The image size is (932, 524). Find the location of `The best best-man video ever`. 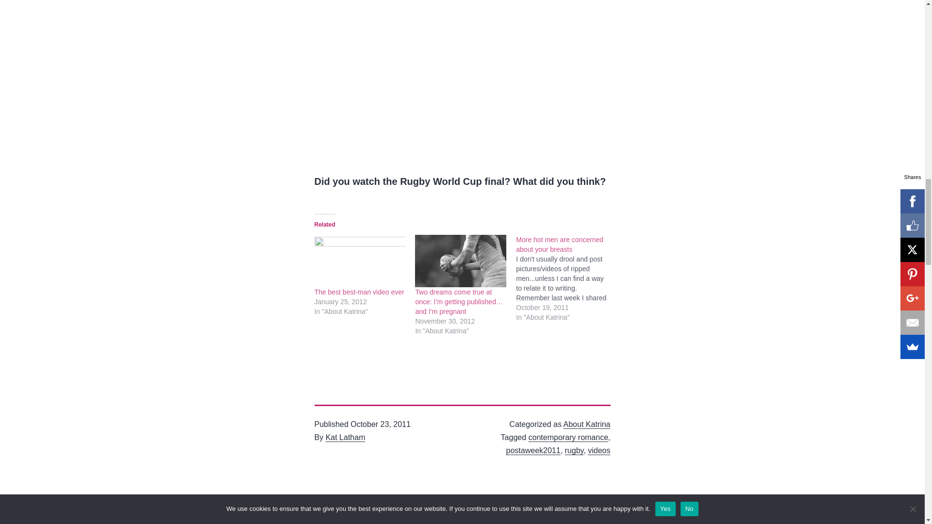

The best best-man video ever is located at coordinates (360, 260).